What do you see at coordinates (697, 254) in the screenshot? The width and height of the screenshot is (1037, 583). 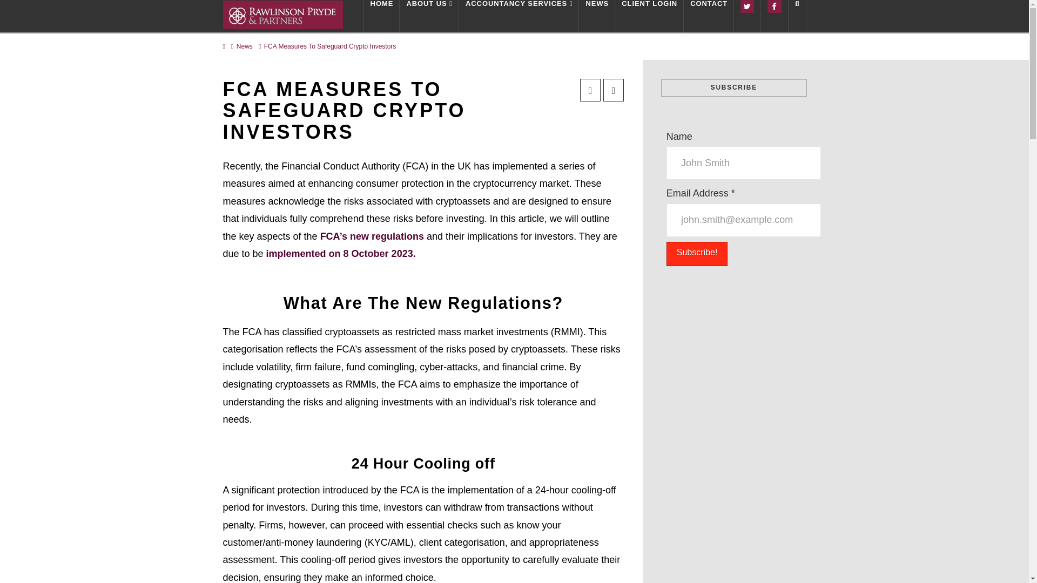 I see `Subscribe!` at bounding box center [697, 254].